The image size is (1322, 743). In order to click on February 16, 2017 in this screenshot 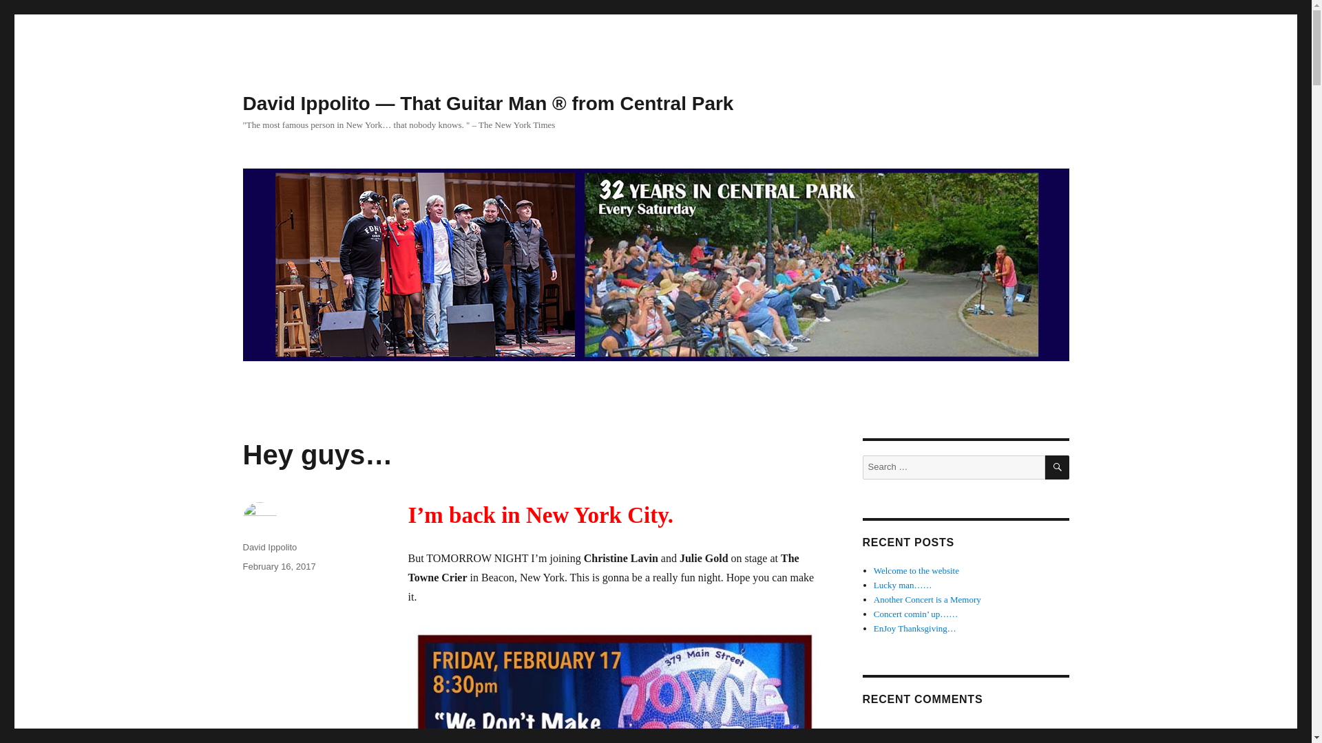, I will do `click(278, 566)`.